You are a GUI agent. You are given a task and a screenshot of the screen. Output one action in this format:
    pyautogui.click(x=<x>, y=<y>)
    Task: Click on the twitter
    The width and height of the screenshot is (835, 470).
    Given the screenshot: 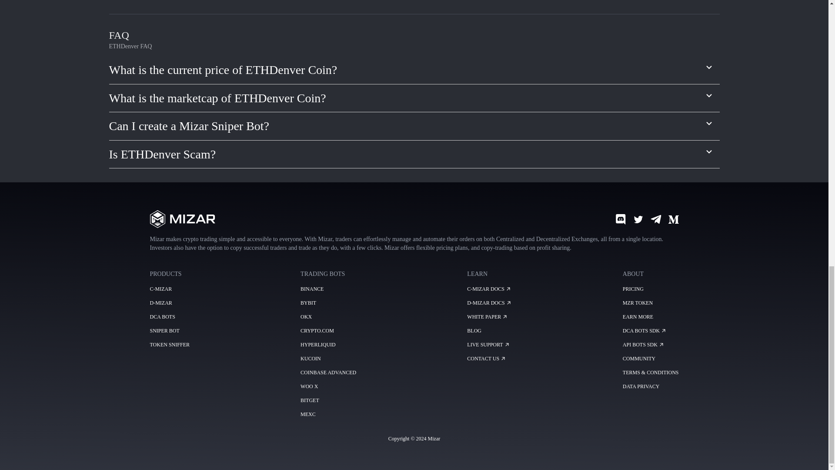 What is the action you would take?
    pyautogui.click(x=638, y=219)
    